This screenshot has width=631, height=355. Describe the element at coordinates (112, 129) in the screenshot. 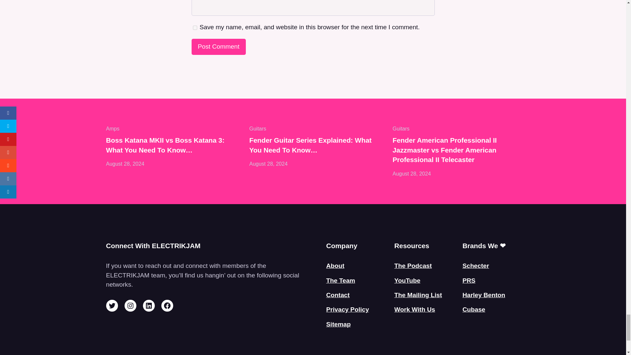

I see `Amps` at that location.